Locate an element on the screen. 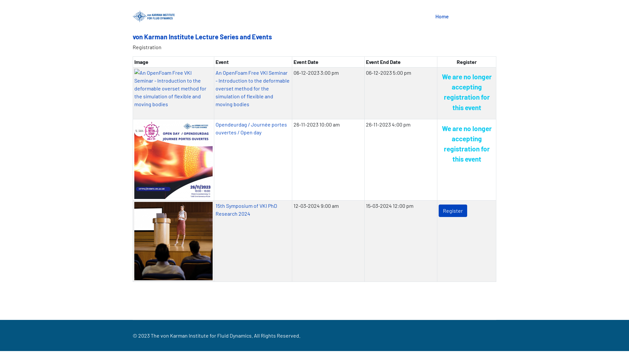 The width and height of the screenshot is (629, 354). Register is located at coordinates (453, 210).